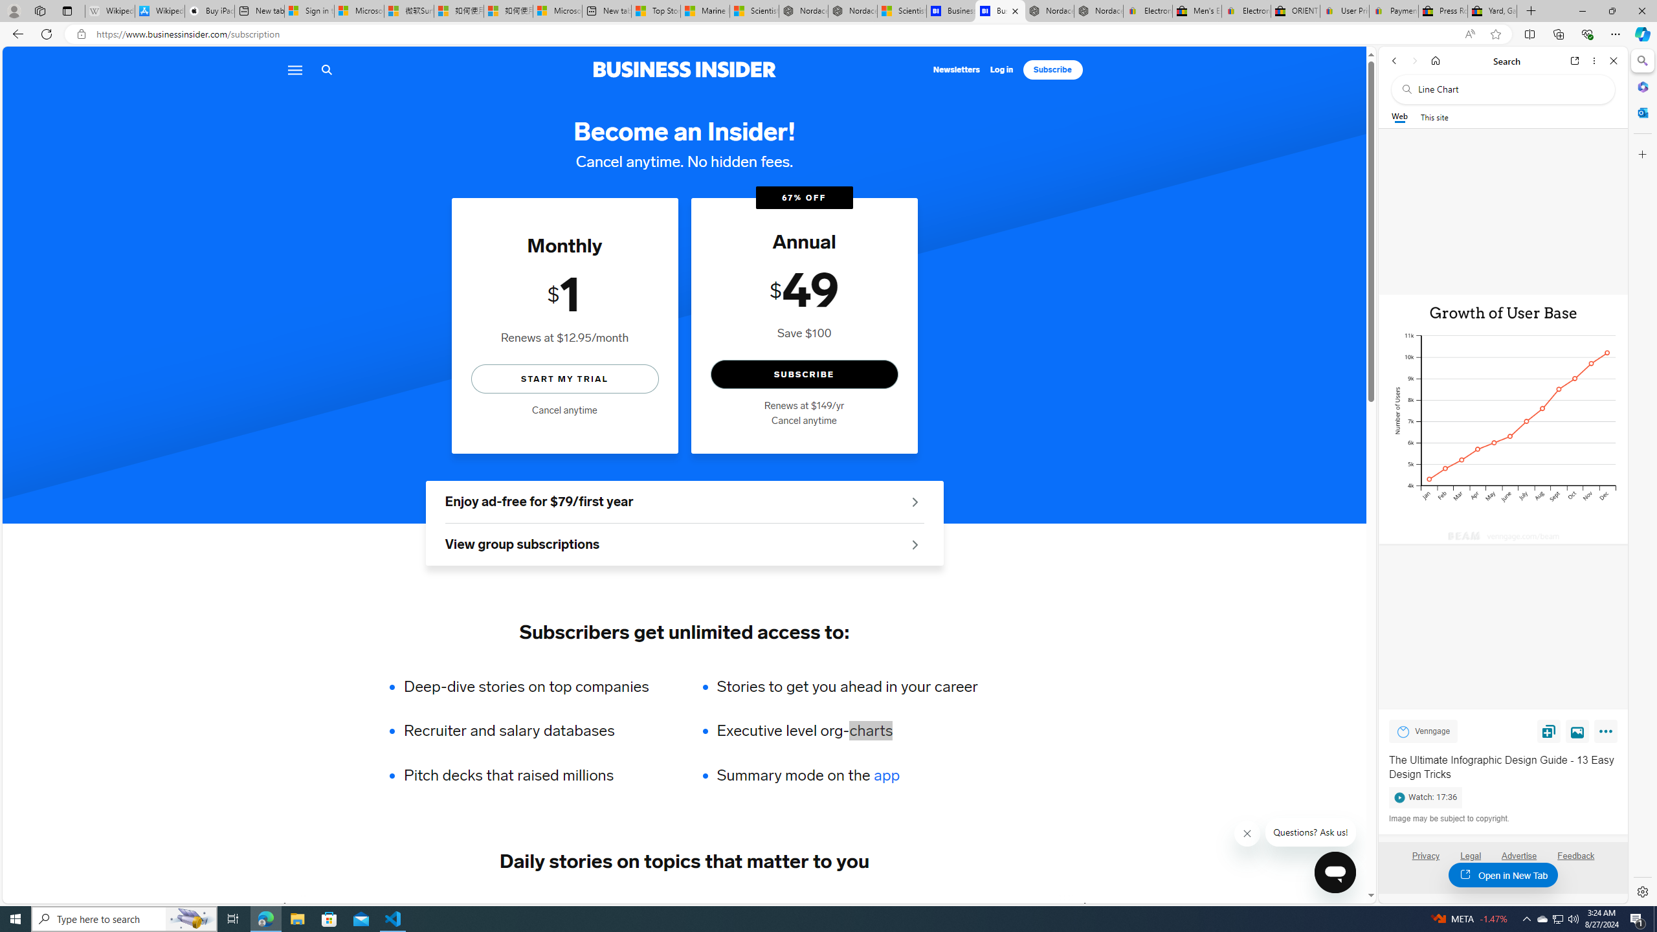 The height and width of the screenshot is (932, 1657). I want to click on Subscribe, so click(1052, 70).